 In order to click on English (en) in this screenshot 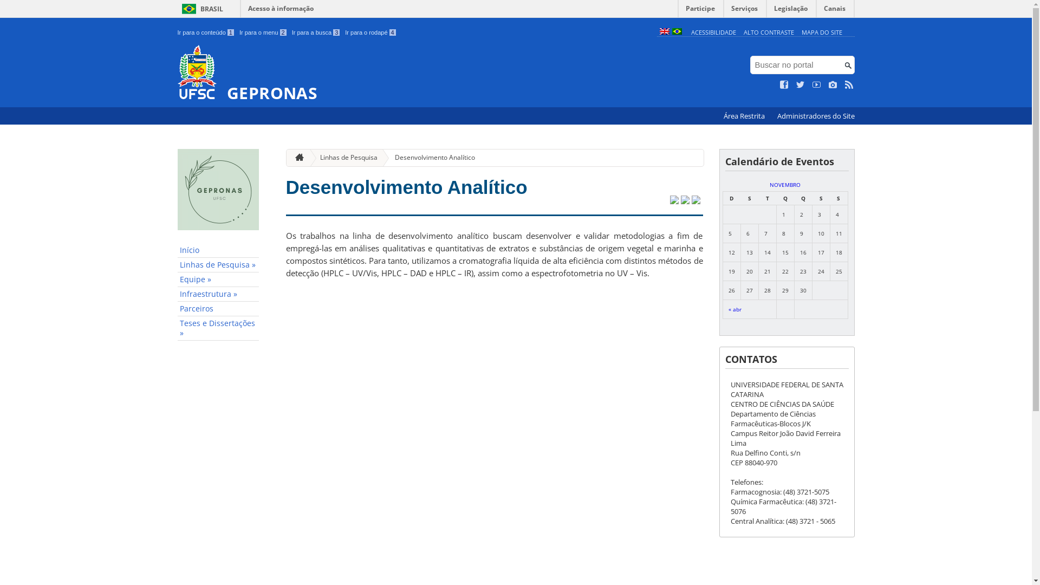, I will do `click(665, 32)`.